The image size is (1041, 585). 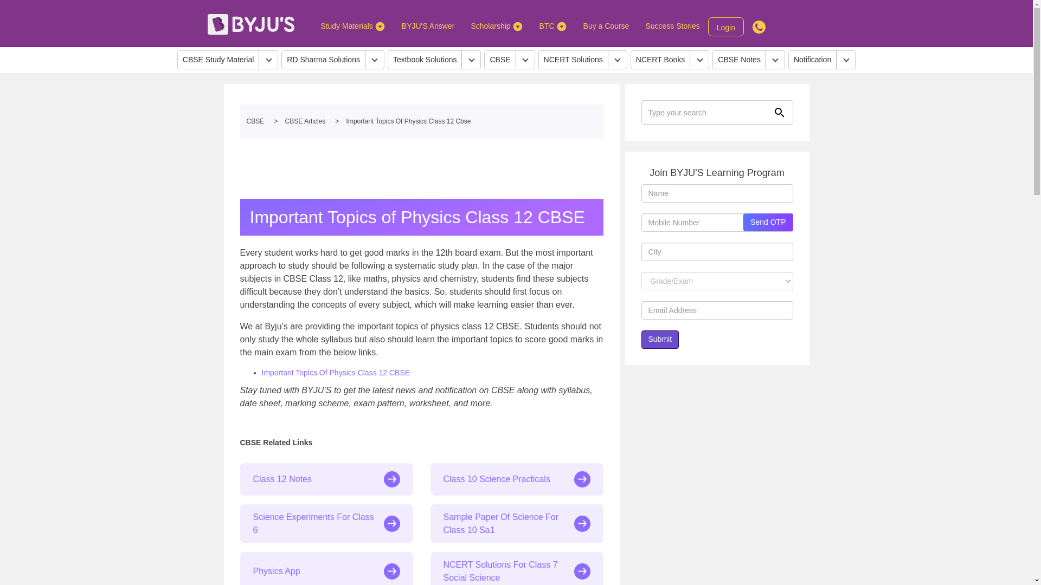 What do you see at coordinates (517, 569) in the screenshot?
I see `NCERT Solutions For Class 7 Social Science` at bounding box center [517, 569].